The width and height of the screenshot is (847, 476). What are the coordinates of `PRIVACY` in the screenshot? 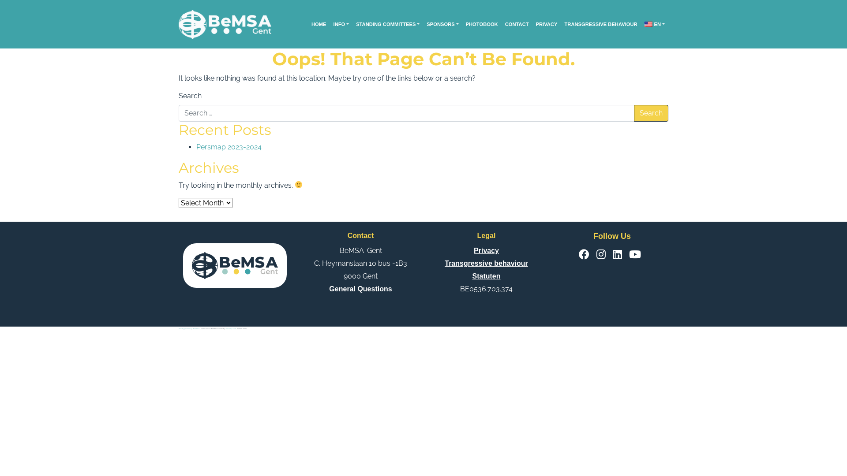 It's located at (547, 24).